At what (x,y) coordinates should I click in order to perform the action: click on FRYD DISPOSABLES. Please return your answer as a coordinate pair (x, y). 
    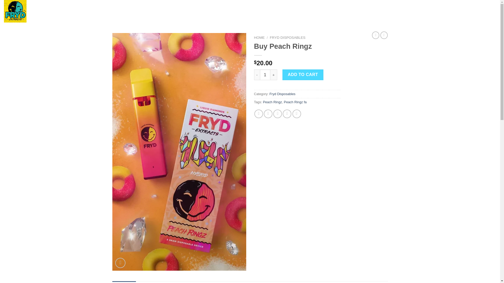
    Looking at the image, I should click on (287, 38).